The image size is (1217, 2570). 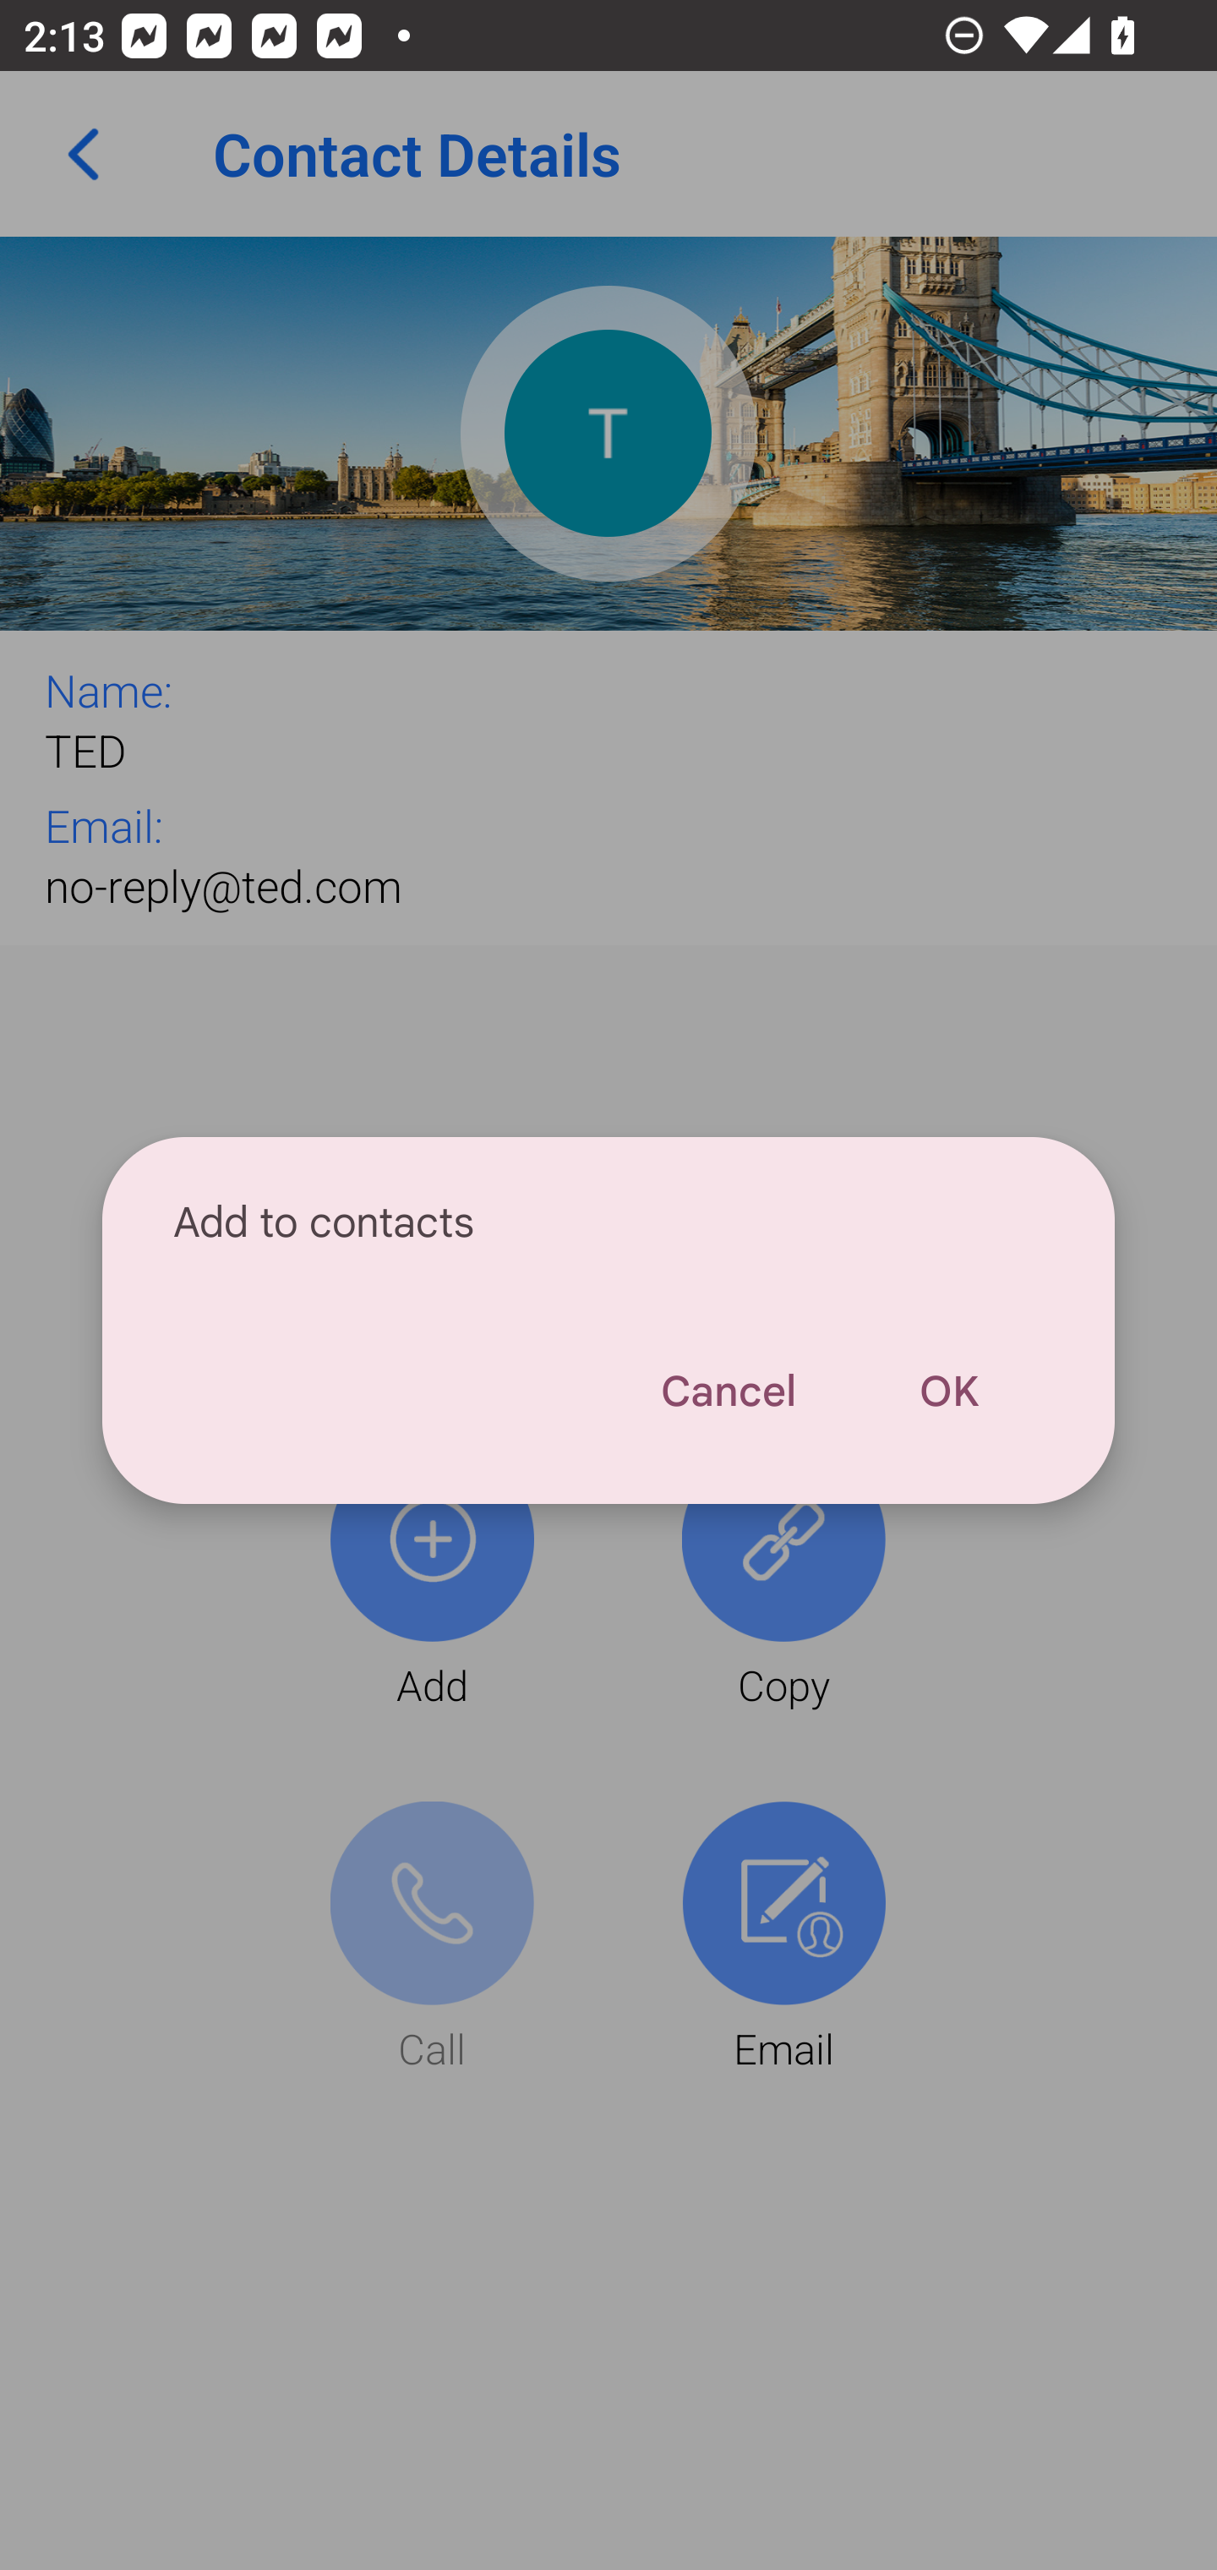 I want to click on OK, so click(x=948, y=1392).